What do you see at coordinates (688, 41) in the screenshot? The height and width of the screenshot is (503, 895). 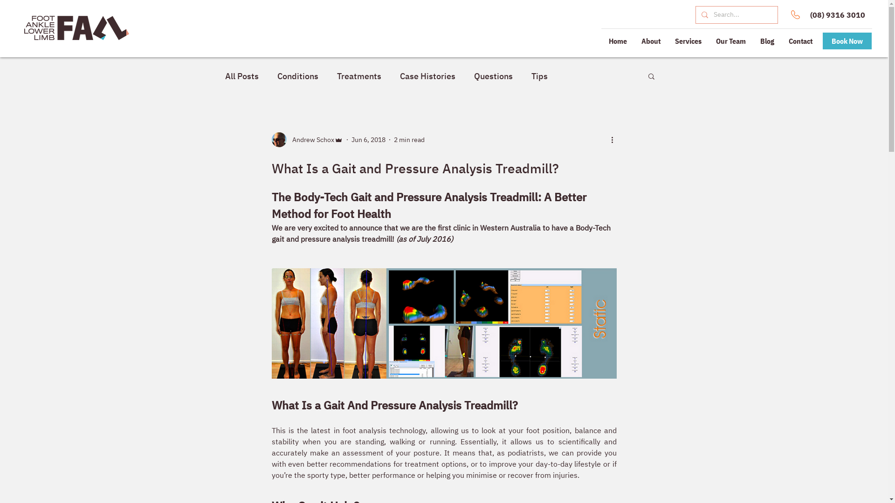 I see `Services` at bounding box center [688, 41].